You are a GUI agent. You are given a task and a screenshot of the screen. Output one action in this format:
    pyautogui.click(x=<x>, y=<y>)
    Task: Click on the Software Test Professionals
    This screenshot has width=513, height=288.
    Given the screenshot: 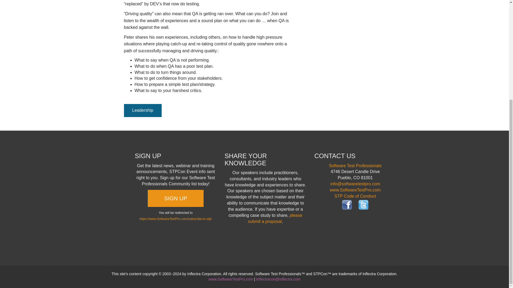 What is the action you would take?
    pyautogui.click(x=355, y=166)
    